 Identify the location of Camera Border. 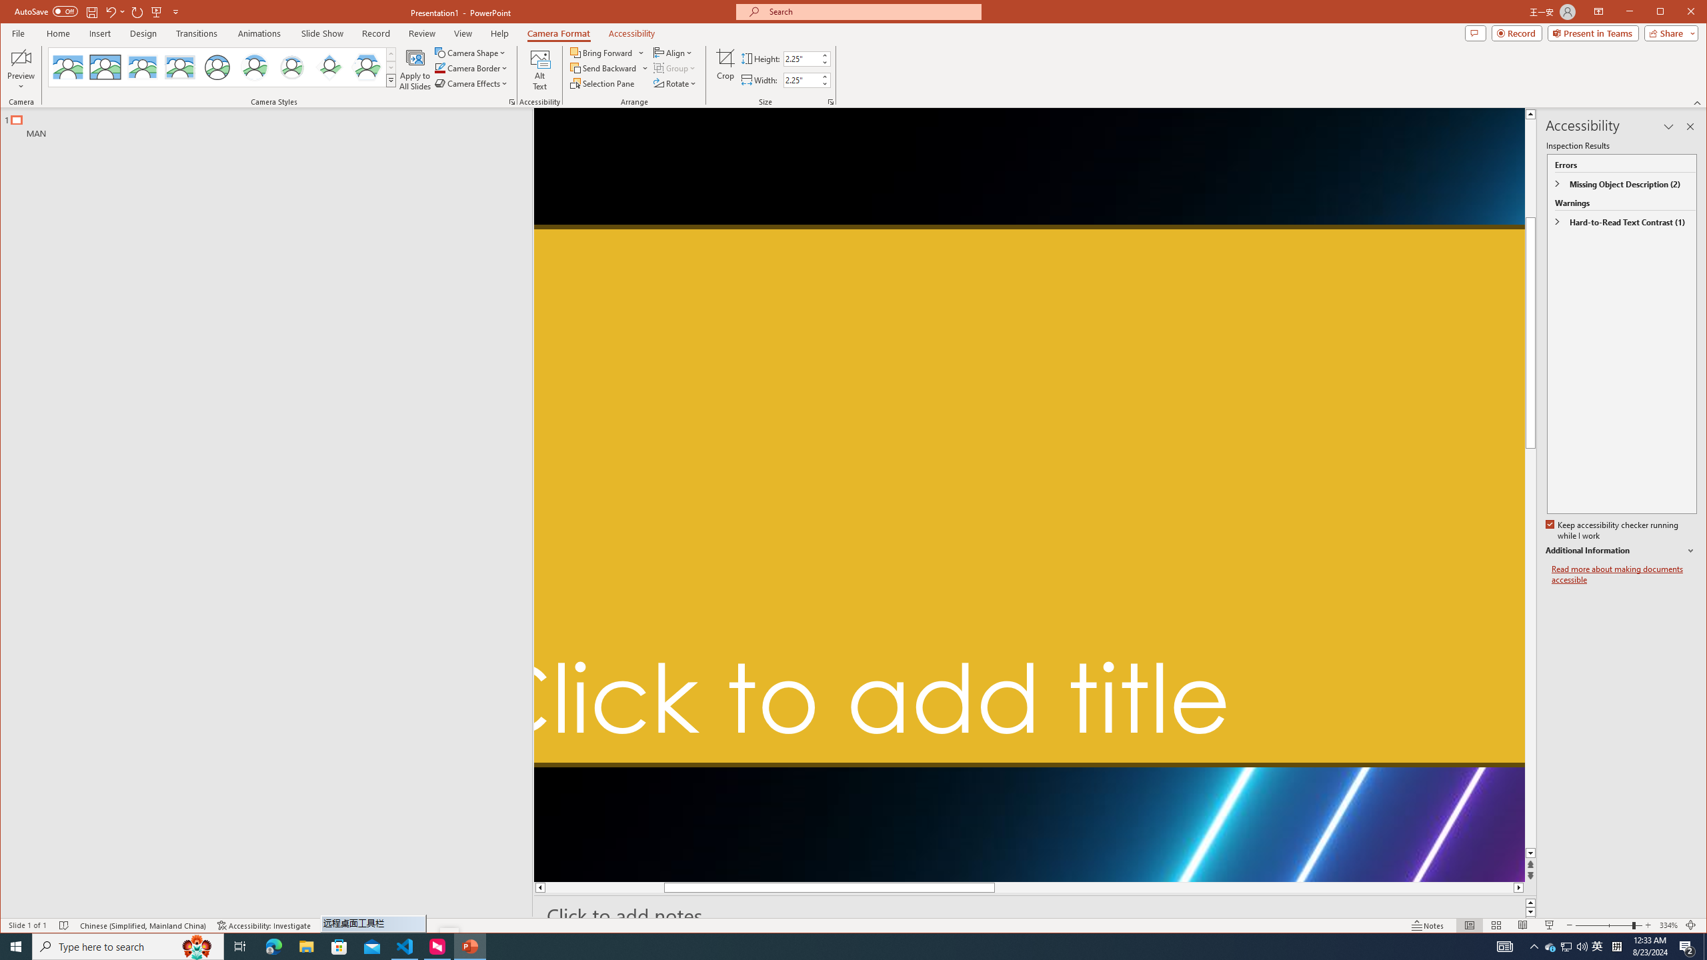
(472, 68).